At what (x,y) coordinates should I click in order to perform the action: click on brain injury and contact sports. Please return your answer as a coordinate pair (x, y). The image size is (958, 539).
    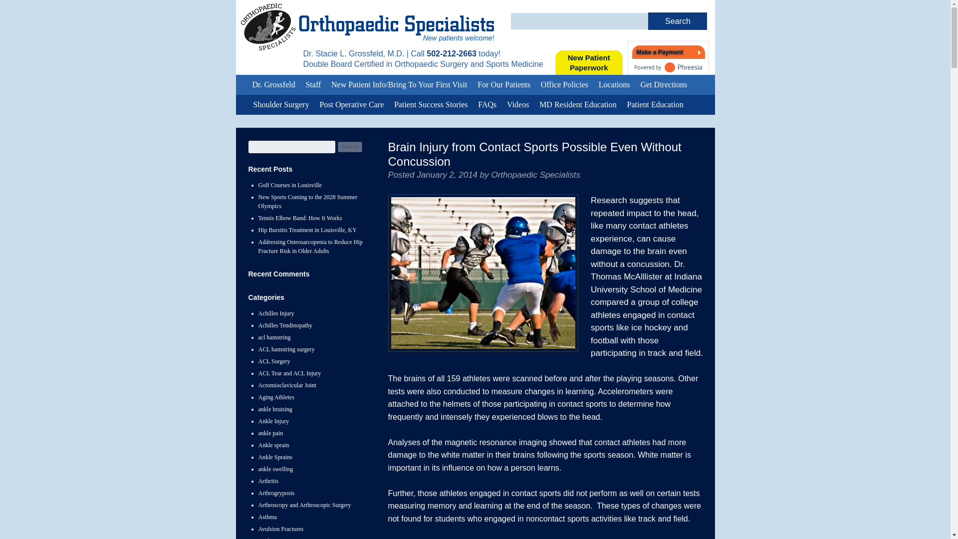
    Looking at the image, I should click on (483, 272).